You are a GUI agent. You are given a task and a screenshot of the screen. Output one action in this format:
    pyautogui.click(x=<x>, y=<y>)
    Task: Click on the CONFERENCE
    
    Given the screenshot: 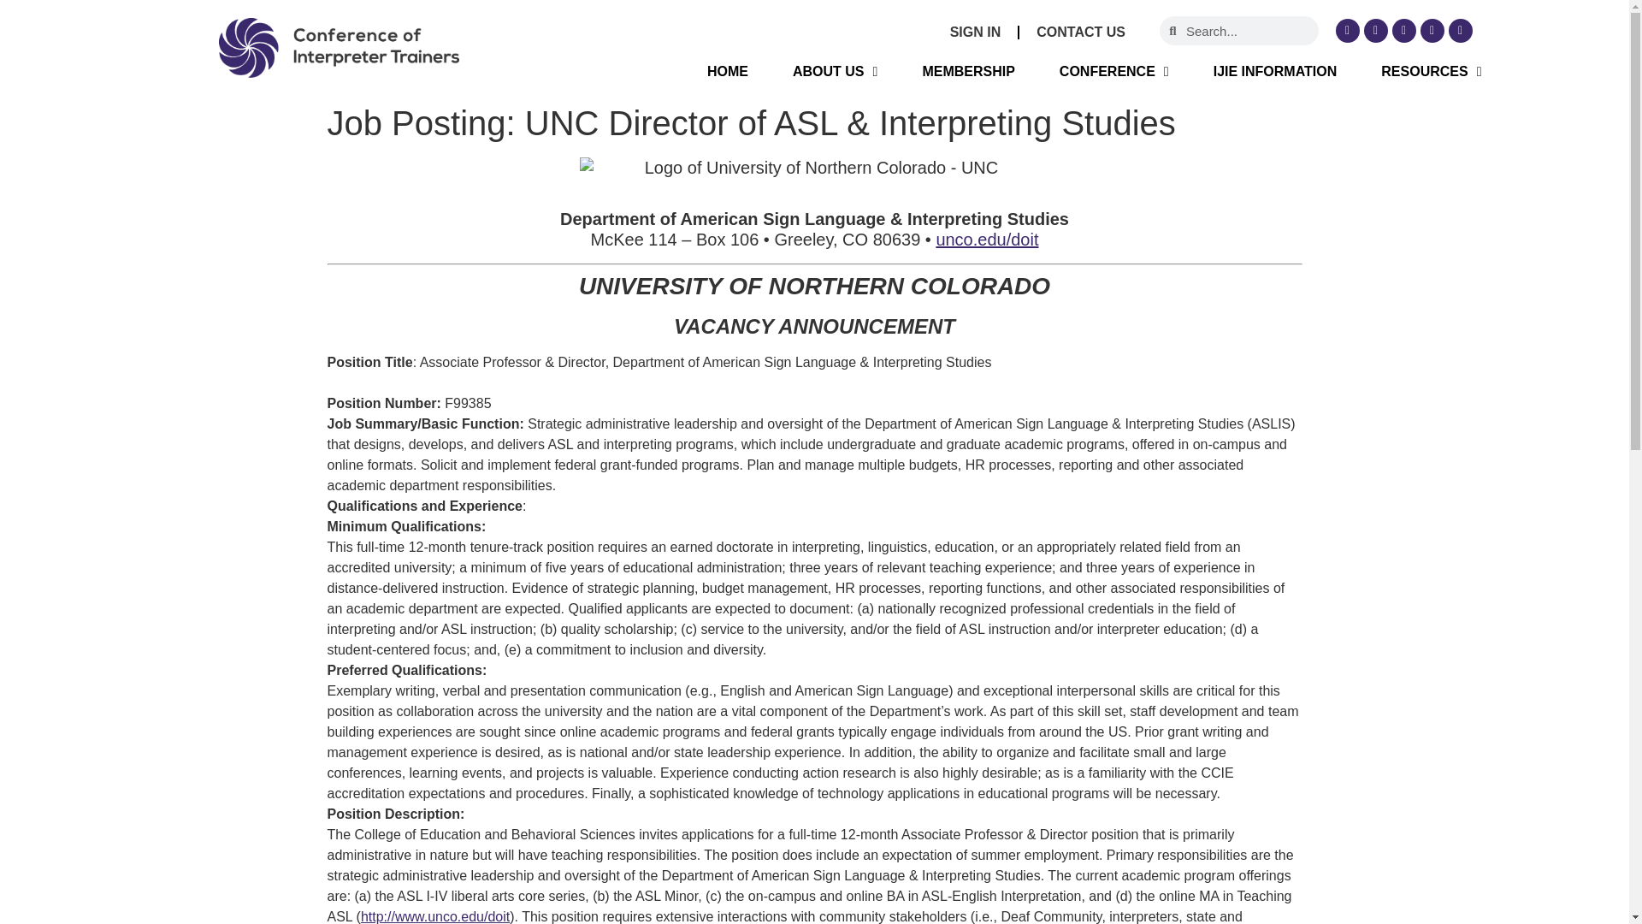 What is the action you would take?
    pyautogui.click(x=1113, y=71)
    